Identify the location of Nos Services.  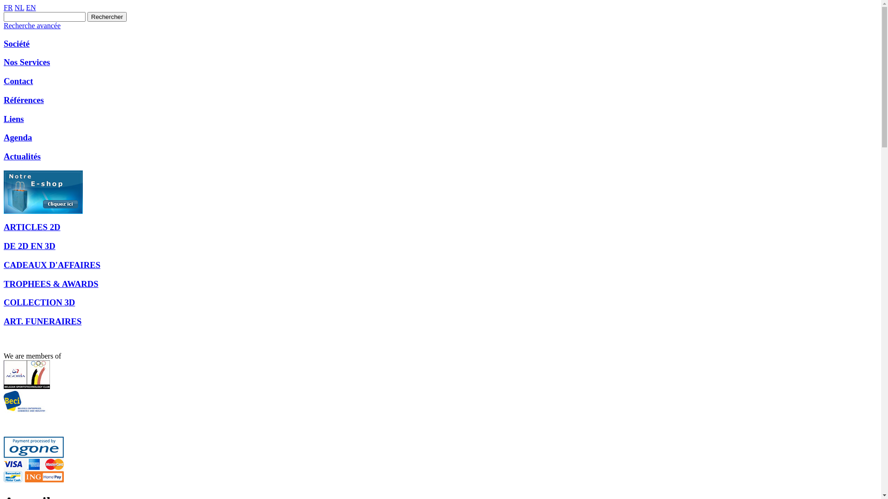
(440, 62).